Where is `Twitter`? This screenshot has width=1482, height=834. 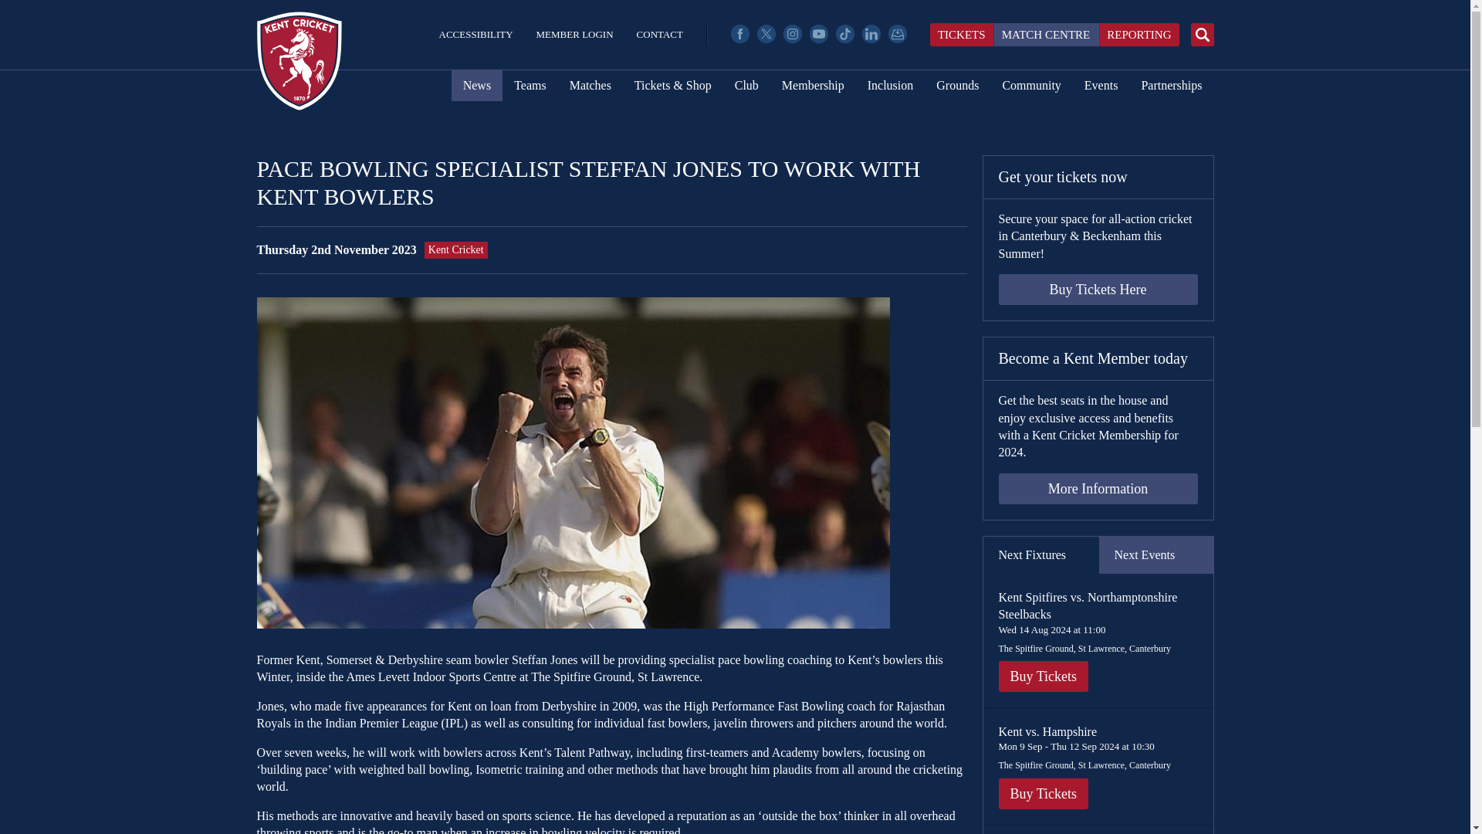 Twitter is located at coordinates (766, 34).